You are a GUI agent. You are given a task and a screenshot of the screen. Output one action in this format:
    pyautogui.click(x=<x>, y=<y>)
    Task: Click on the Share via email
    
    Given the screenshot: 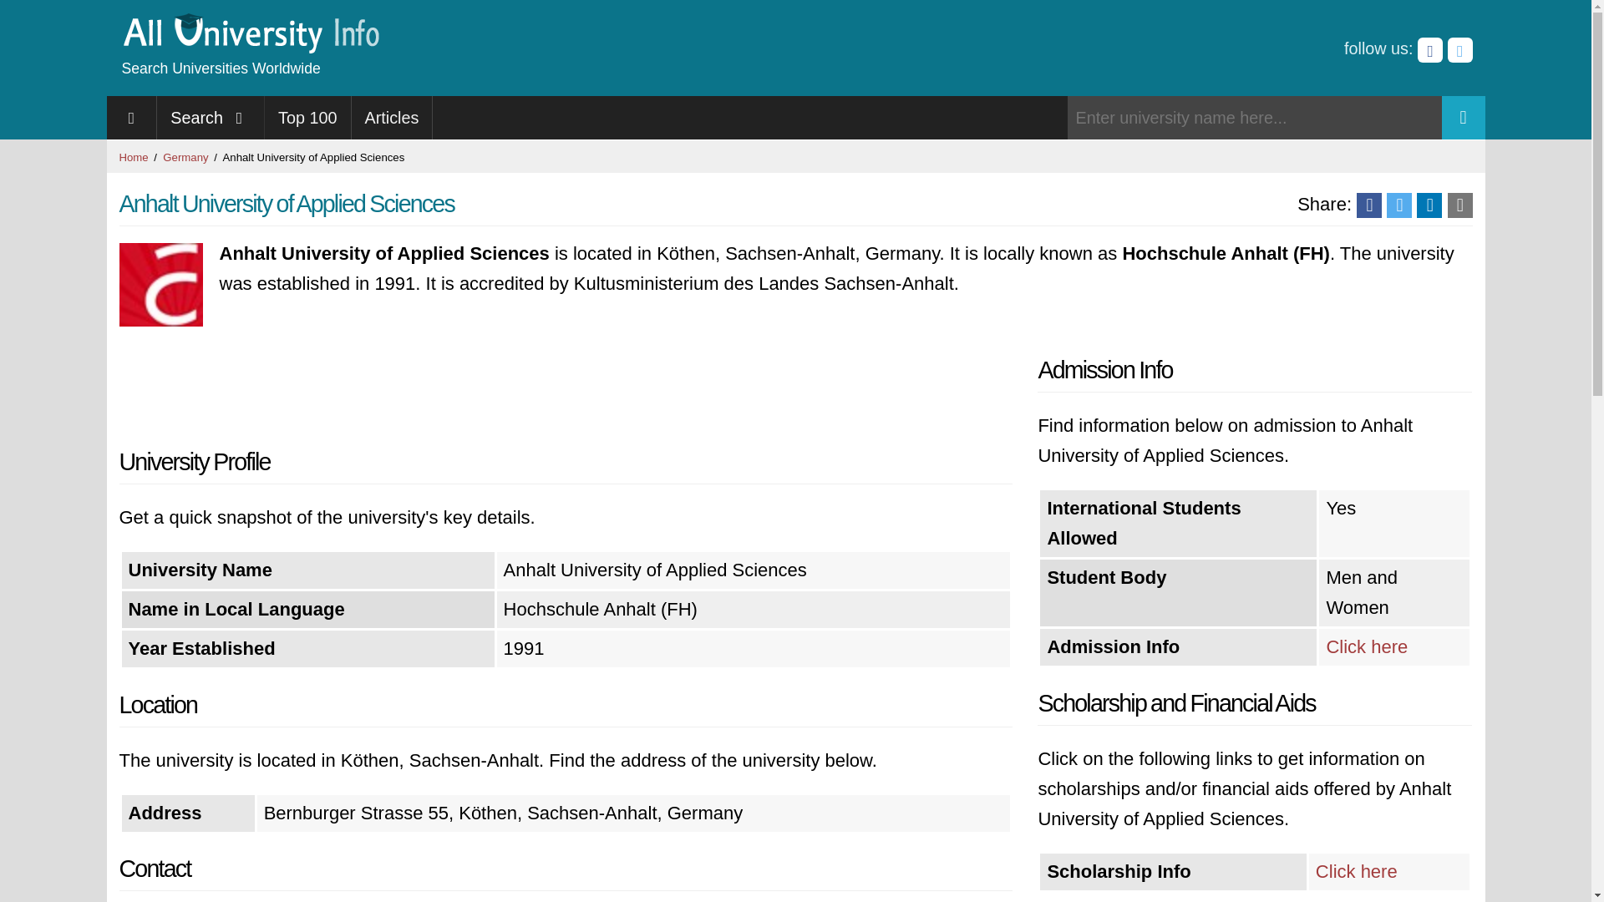 What is the action you would take?
    pyautogui.click(x=1459, y=205)
    